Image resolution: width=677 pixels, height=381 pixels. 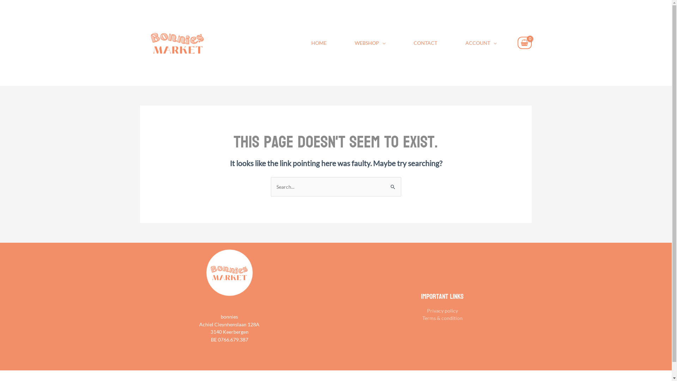 What do you see at coordinates (370, 43) in the screenshot?
I see `WEBSHOP` at bounding box center [370, 43].